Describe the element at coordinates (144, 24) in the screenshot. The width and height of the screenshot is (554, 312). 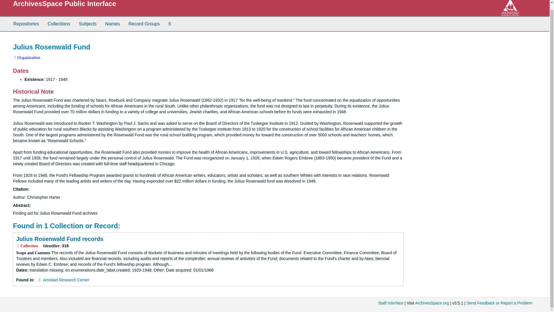
I see `Record Groups` at that location.